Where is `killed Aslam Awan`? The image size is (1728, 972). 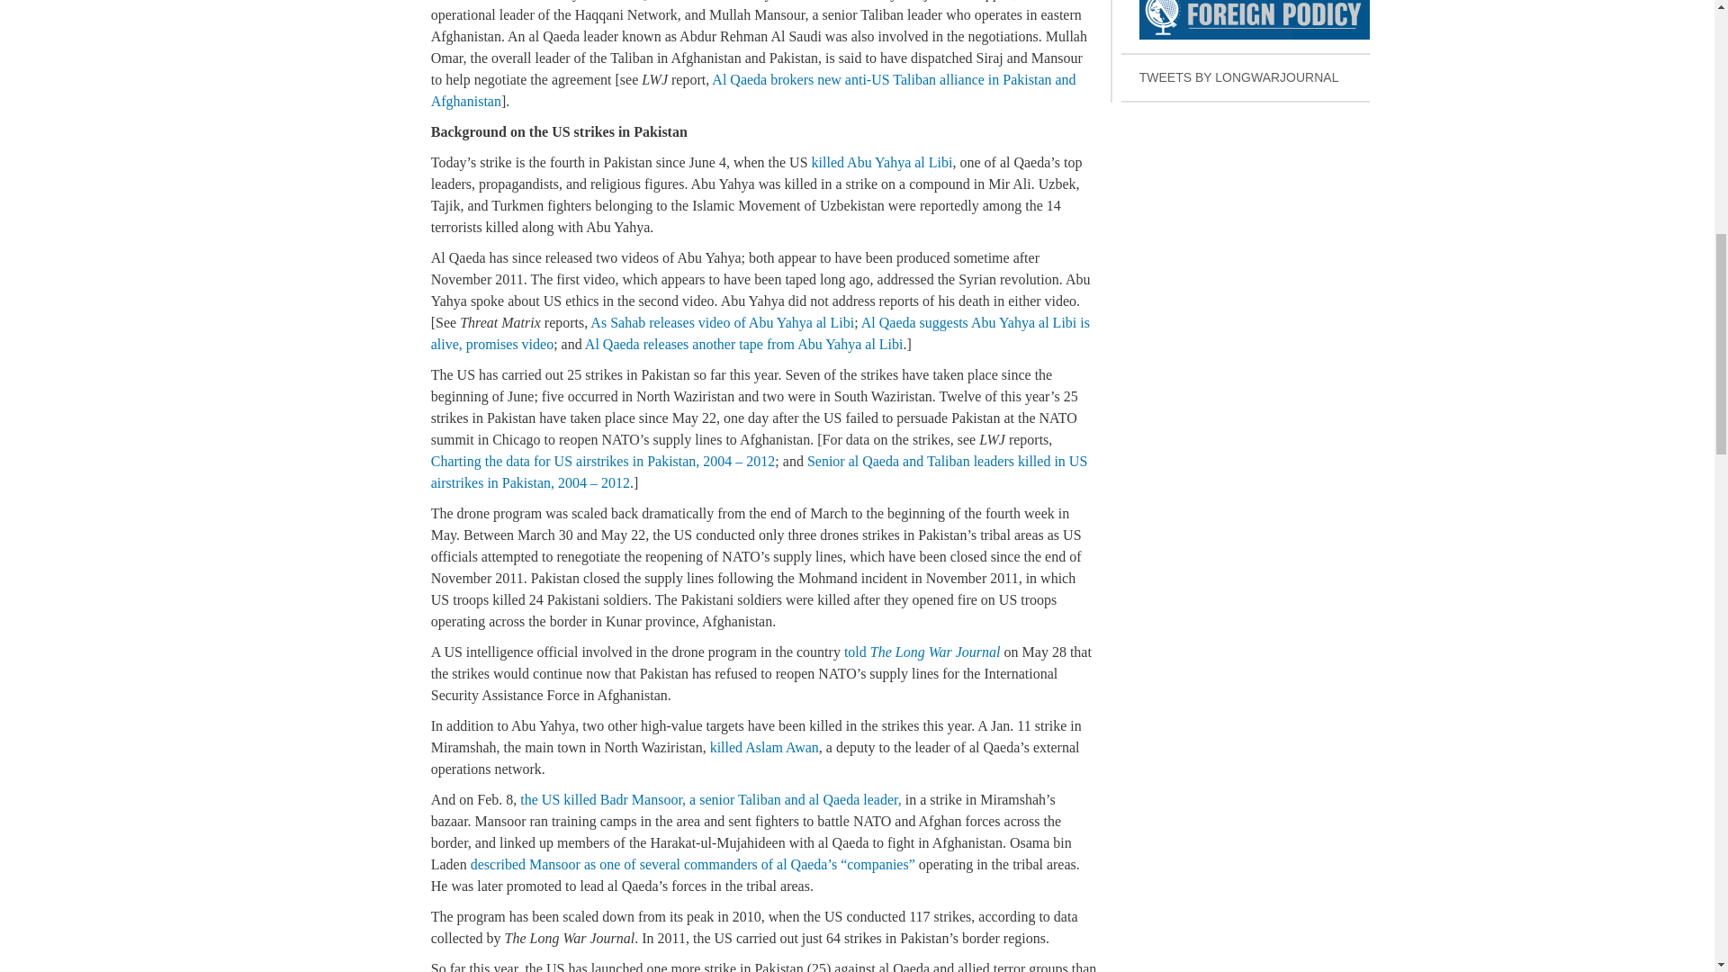
killed Aslam Awan is located at coordinates (765, 747).